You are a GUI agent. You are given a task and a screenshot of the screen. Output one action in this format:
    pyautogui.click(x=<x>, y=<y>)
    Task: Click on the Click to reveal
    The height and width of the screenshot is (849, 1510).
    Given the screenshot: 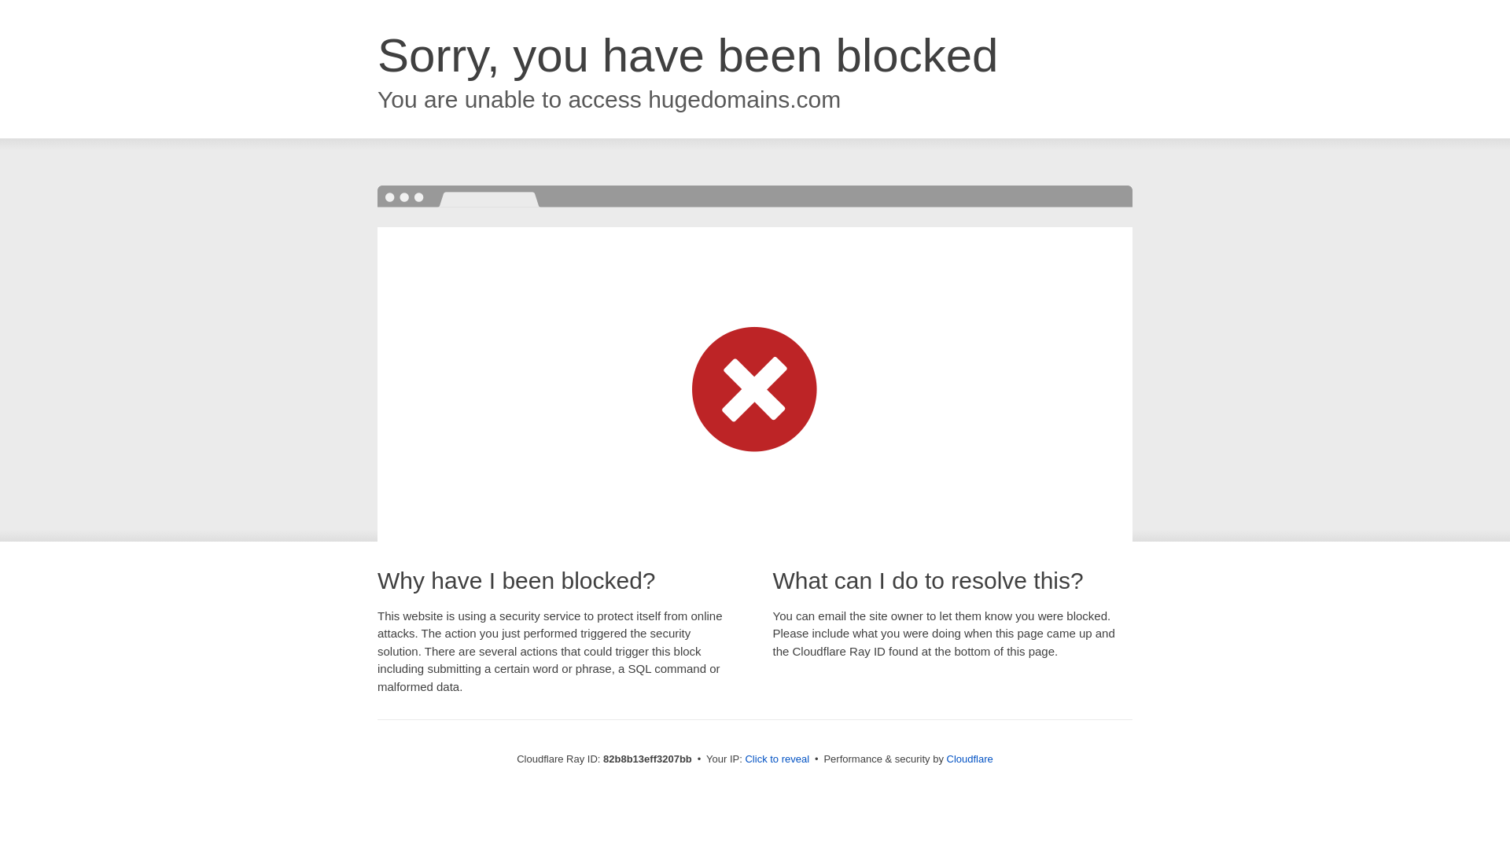 What is the action you would take?
    pyautogui.click(x=777, y=759)
    